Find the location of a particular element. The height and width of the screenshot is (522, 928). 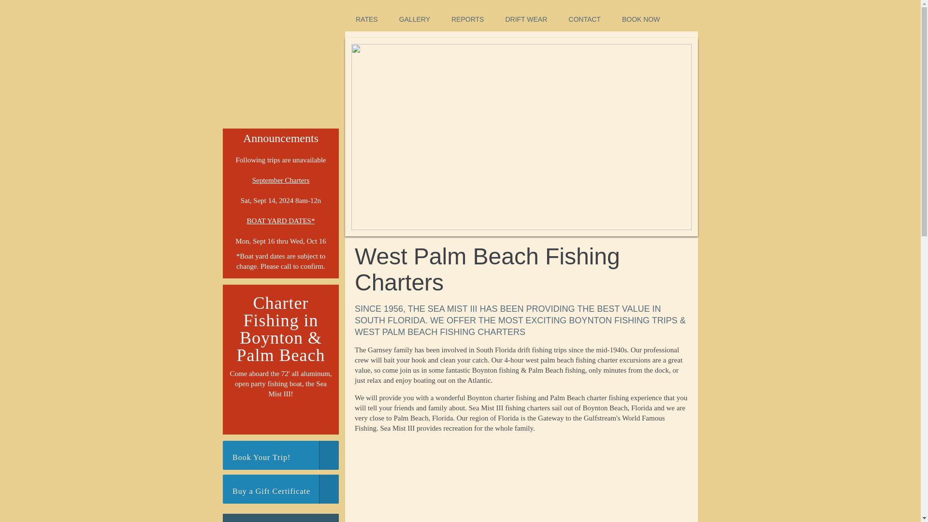

YouTube video player is located at coordinates (521, 481).